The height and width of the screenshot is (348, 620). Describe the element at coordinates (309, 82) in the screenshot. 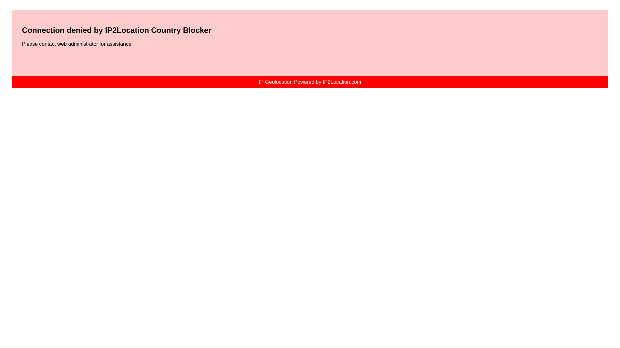

I see `IP Geolocation Powered by IP2Location.com` at that location.